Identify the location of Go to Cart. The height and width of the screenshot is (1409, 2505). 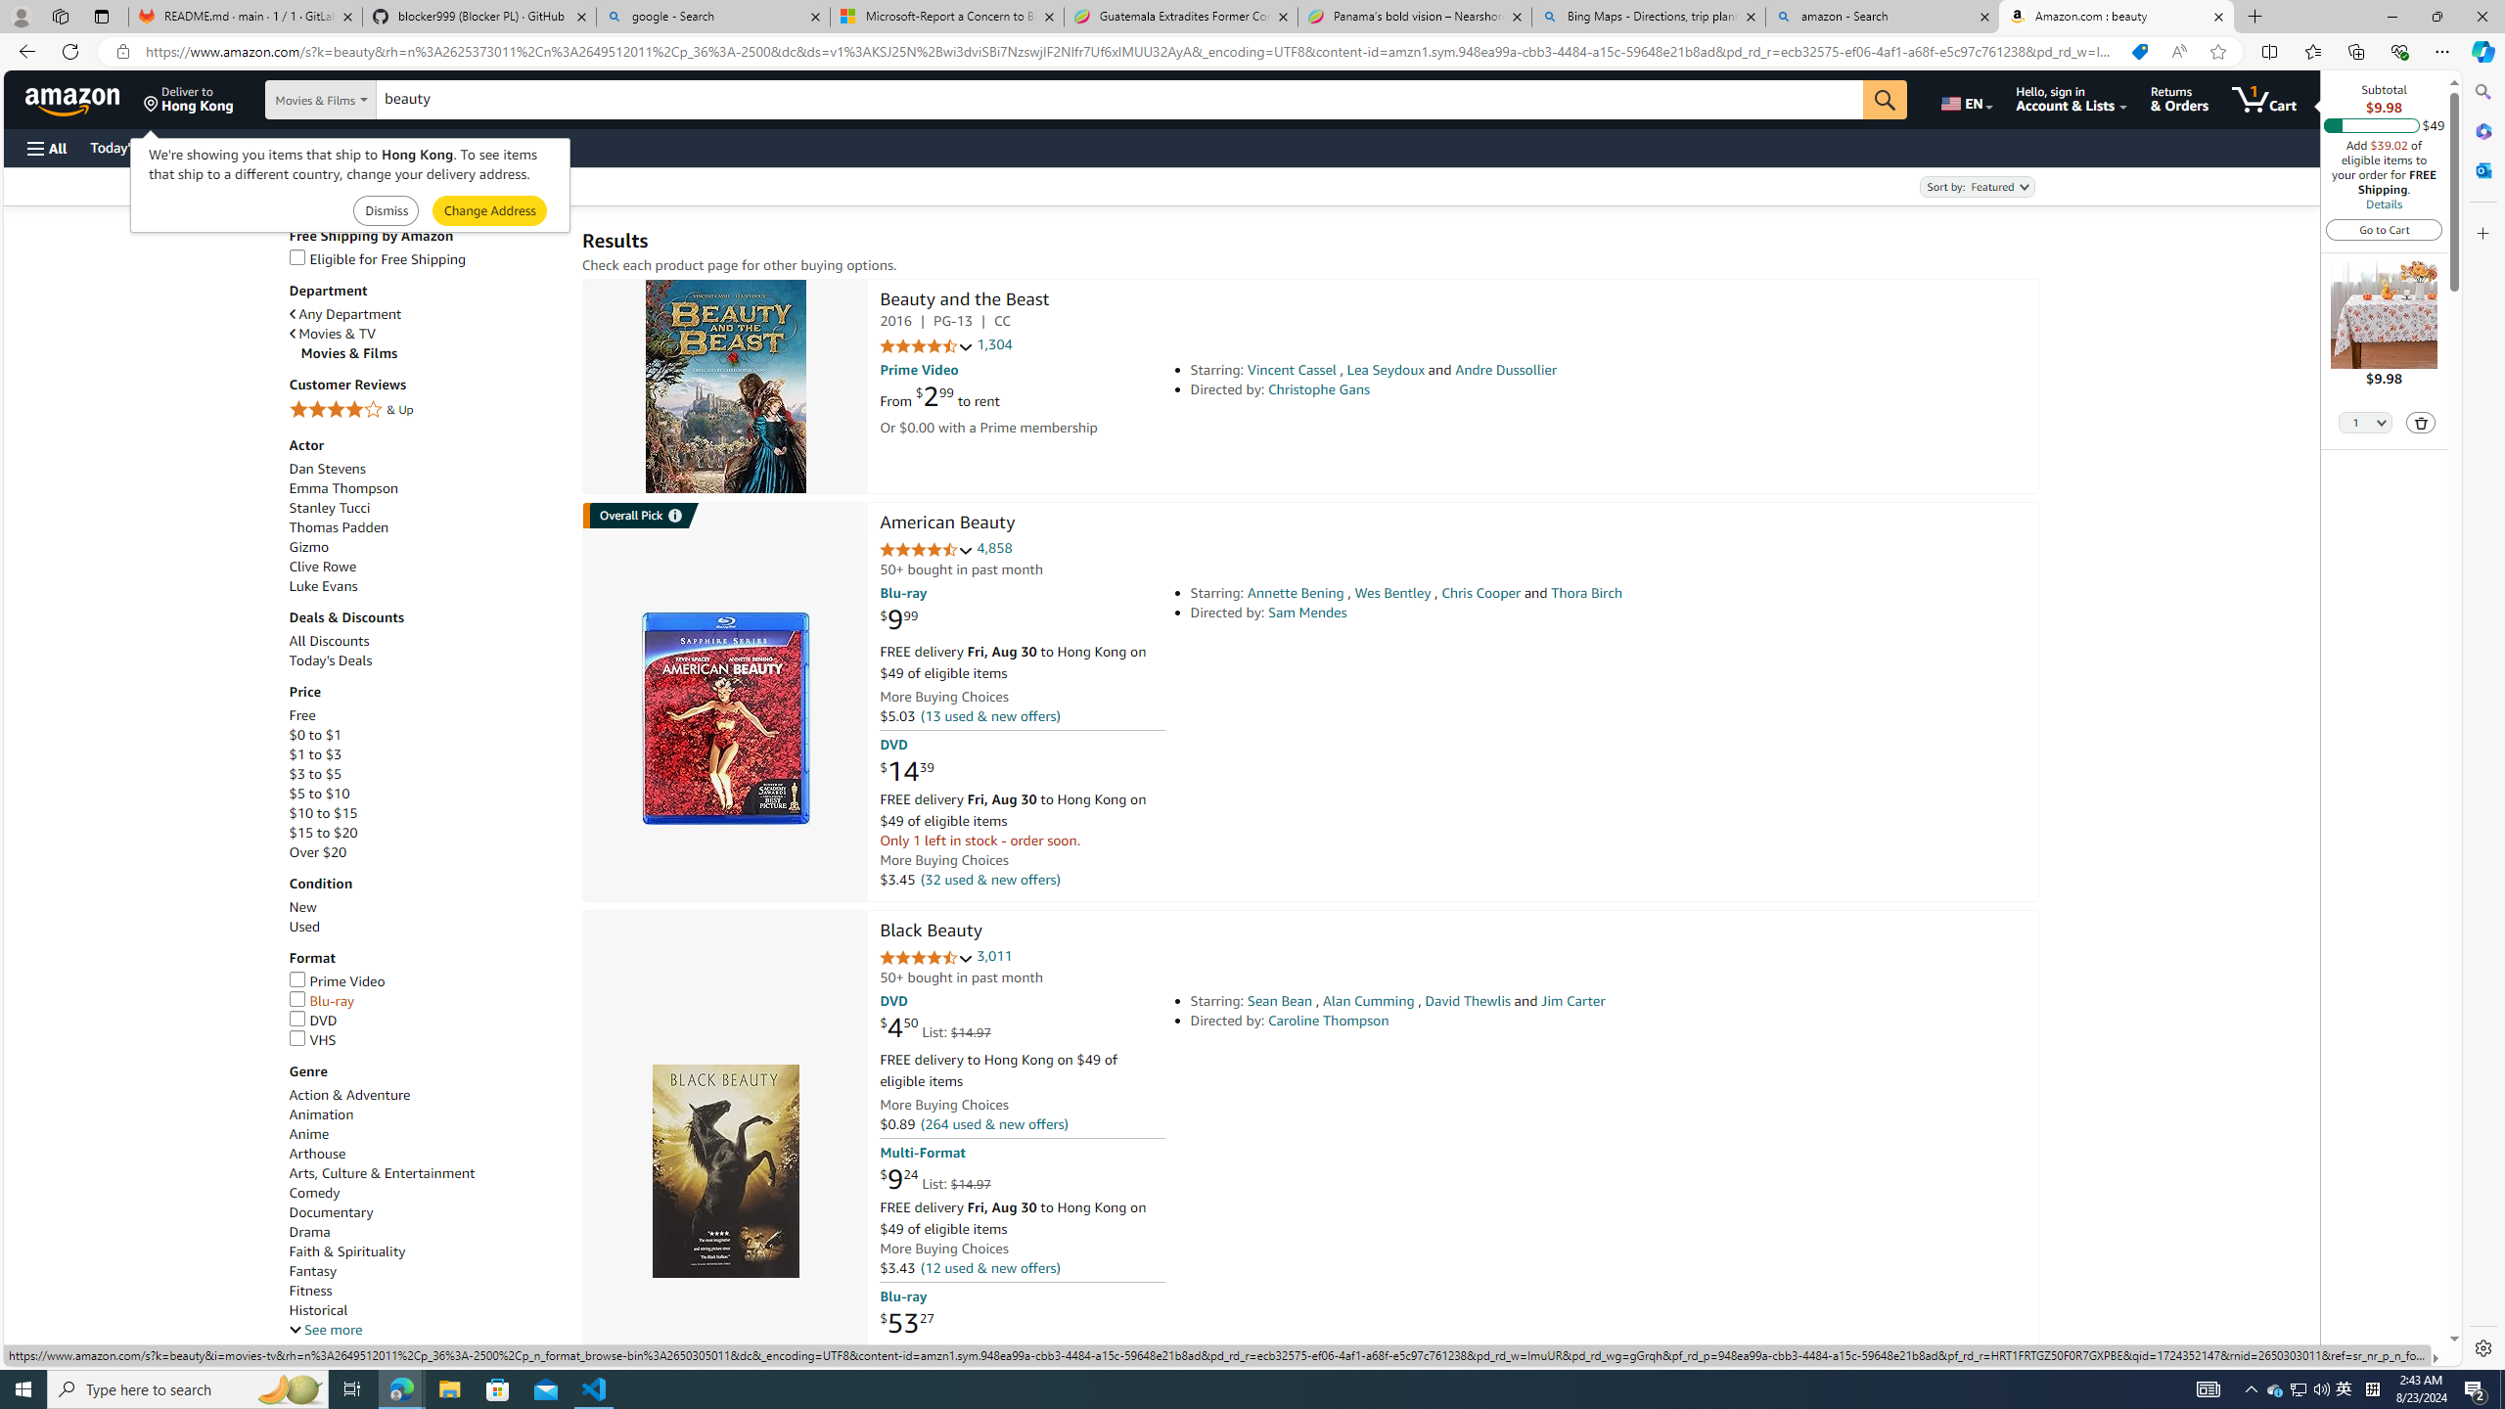
(2385, 229).